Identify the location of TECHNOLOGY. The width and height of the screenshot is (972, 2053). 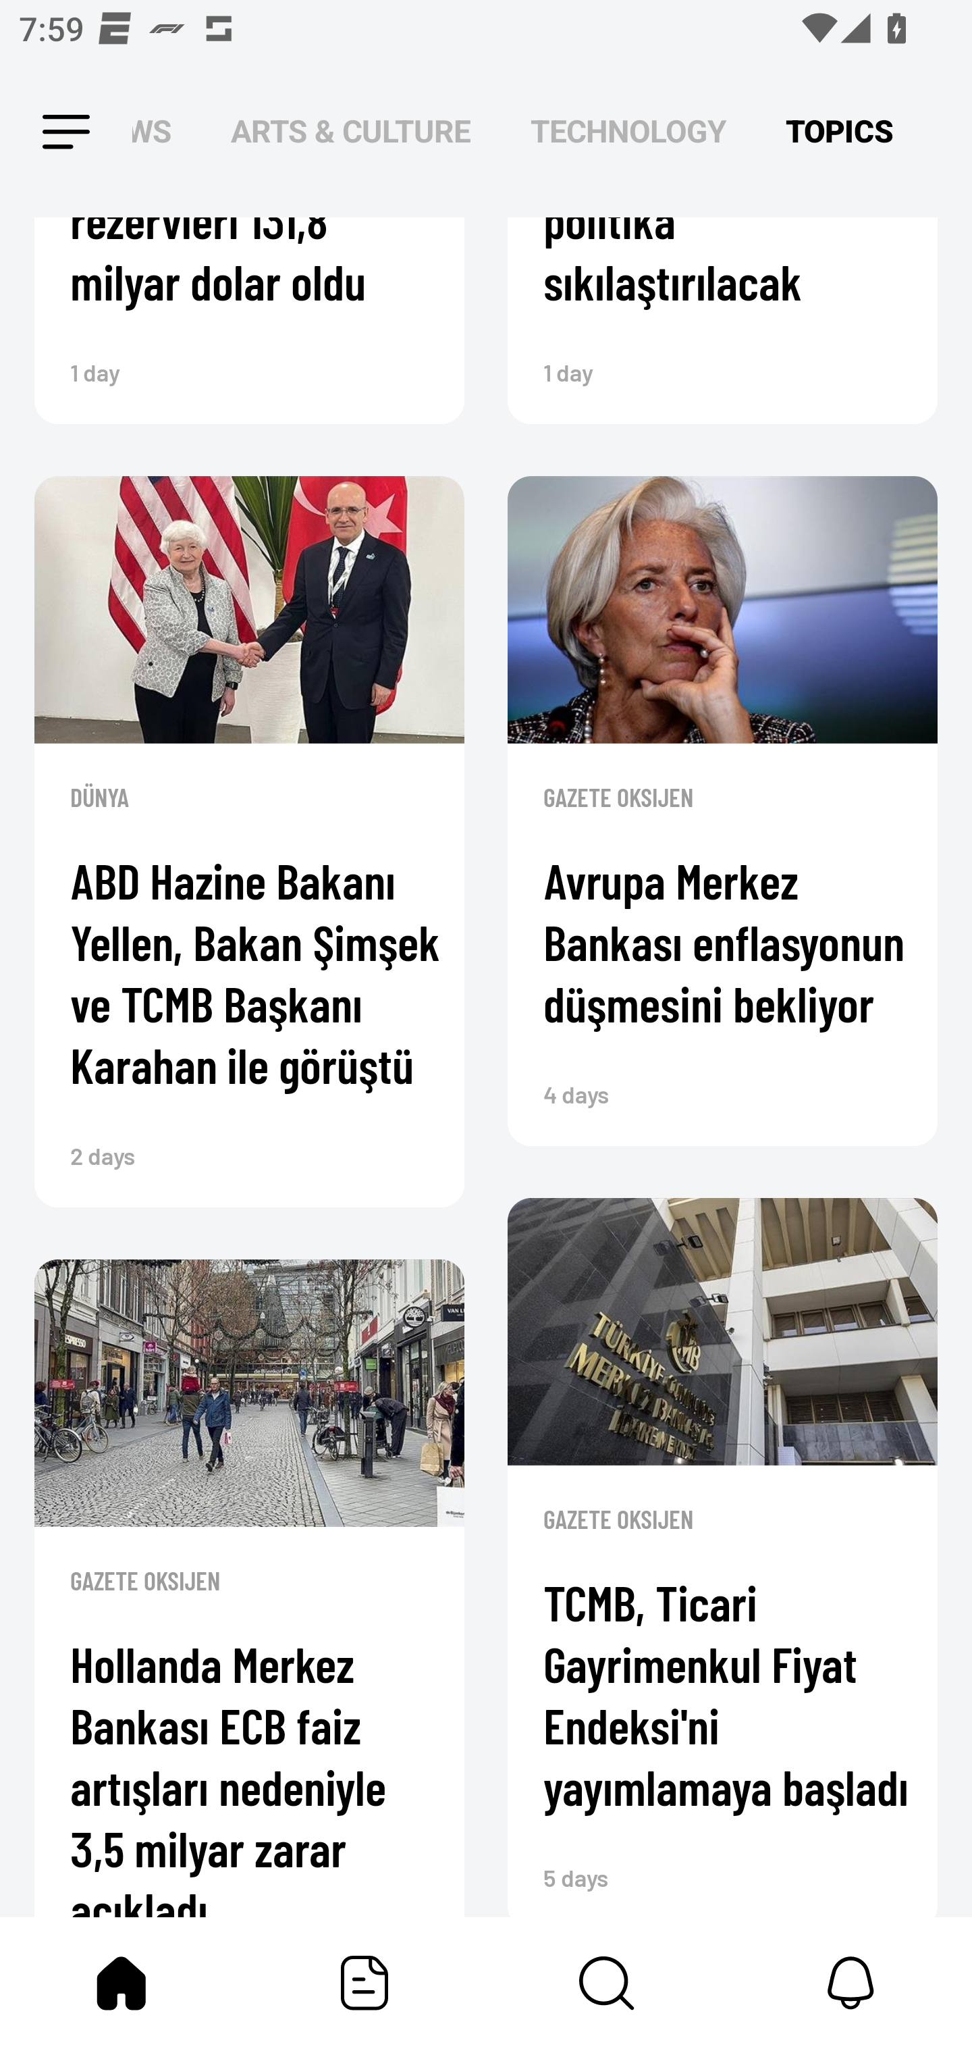
(628, 132).